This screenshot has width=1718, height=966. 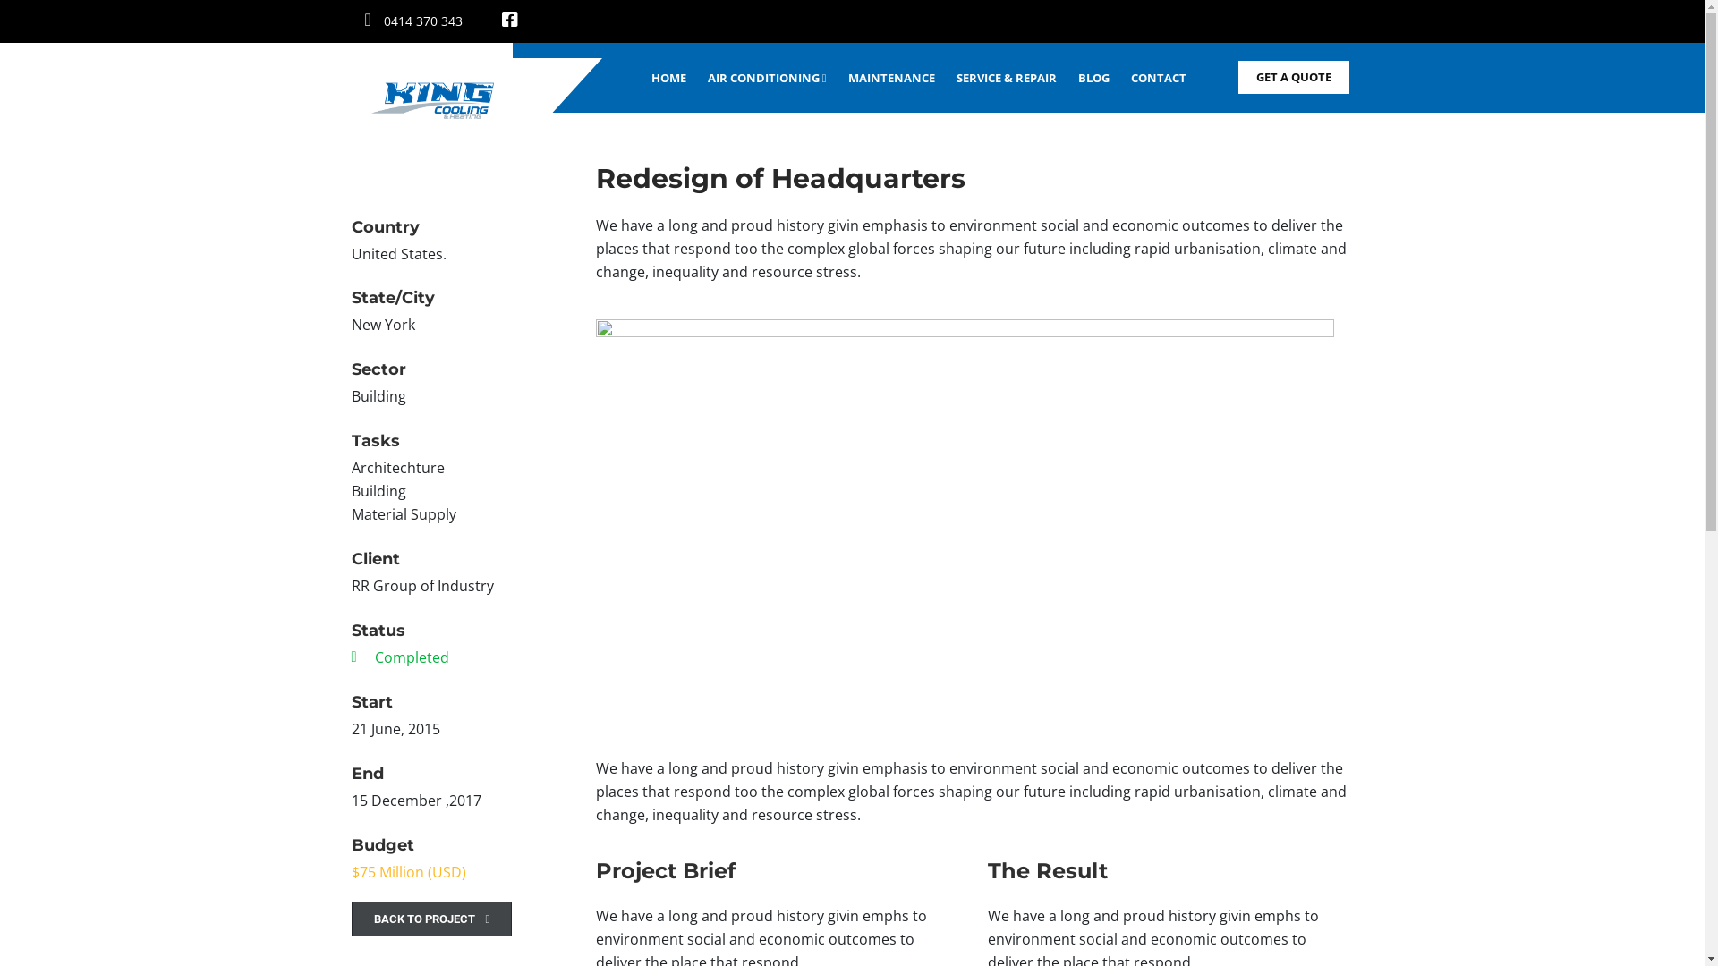 What do you see at coordinates (897, 78) in the screenshot?
I see `MAINTENANCE` at bounding box center [897, 78].